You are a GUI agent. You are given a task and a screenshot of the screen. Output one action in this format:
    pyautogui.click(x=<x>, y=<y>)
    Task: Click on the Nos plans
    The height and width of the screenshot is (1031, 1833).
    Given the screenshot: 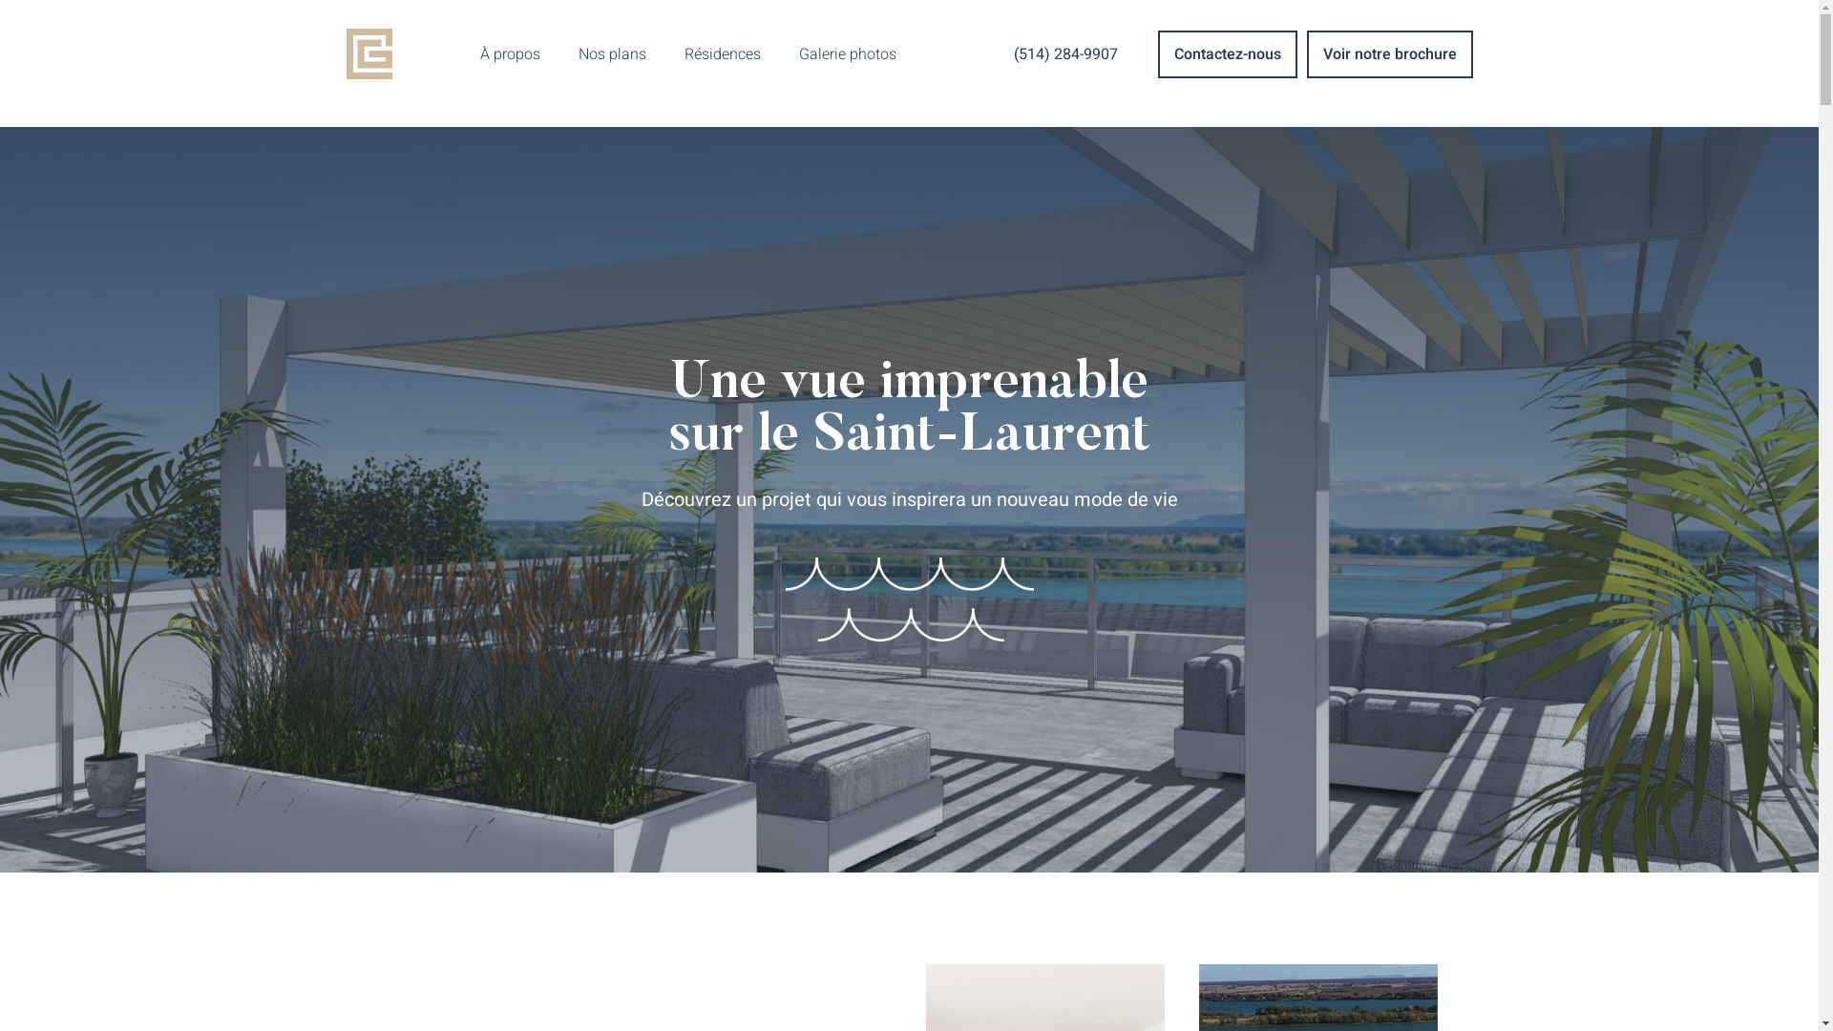 What is the action you would take?
    pyautogui.click(x=613, y=54)
    